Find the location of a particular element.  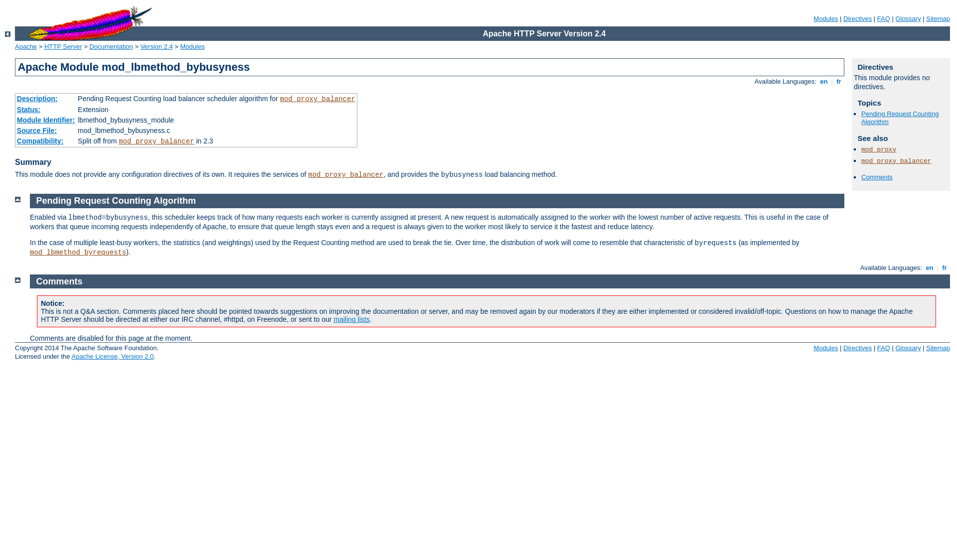

Modules is located at coordinates (825, 19).